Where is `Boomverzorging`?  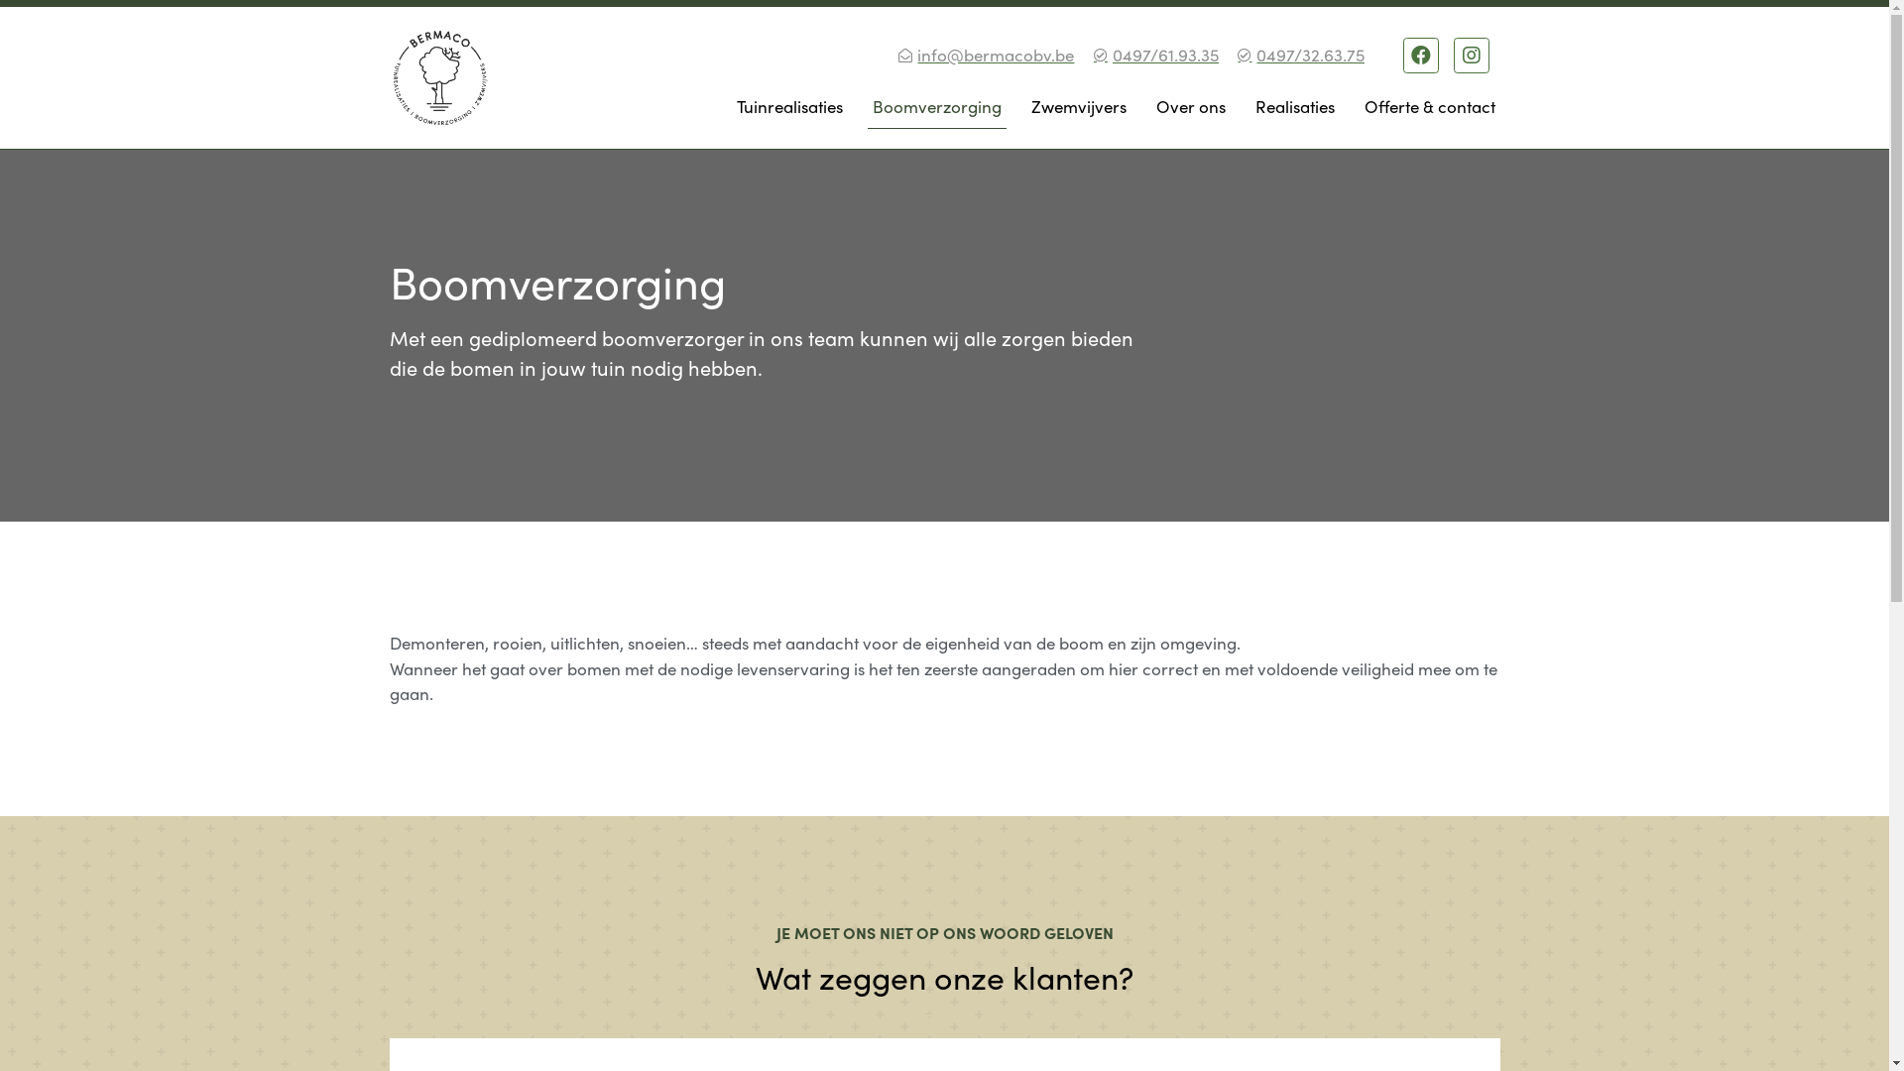
Boomverzorging is located at coordinates (936, 106).